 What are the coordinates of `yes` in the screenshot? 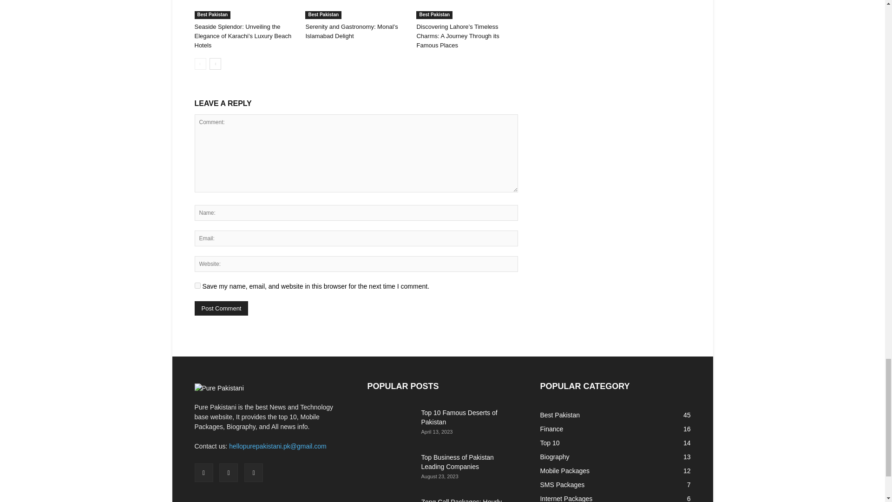 It's located at (197, 285).